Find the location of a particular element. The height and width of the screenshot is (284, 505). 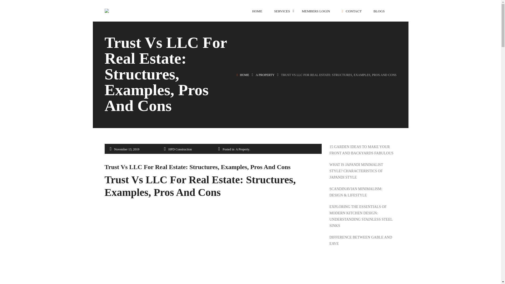

MEMBERS LOGIN is located at coordinates (316, 11).